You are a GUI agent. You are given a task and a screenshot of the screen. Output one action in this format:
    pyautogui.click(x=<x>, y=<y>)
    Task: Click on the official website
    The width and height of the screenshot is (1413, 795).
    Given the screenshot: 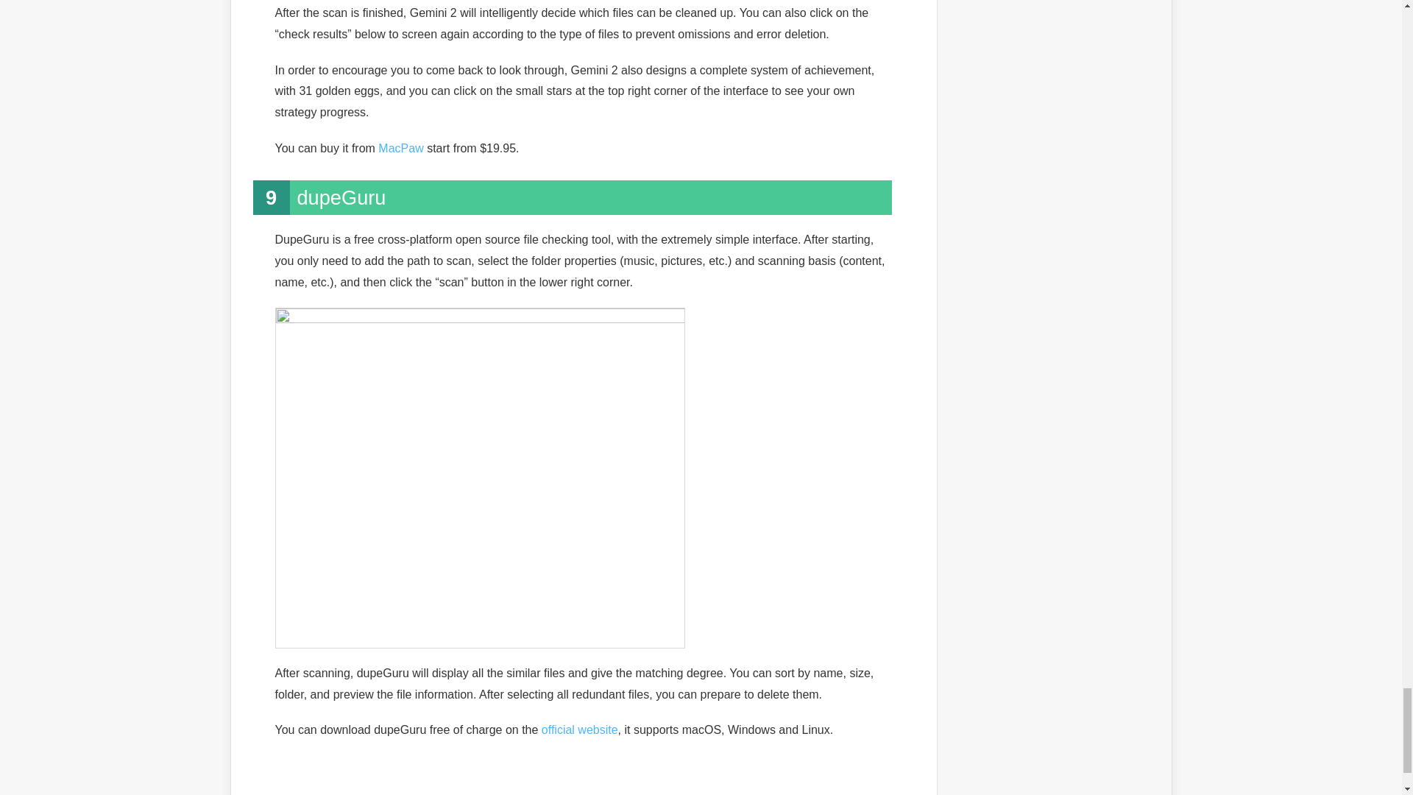 What is the action you would take?
    pyautogui.click(x=580, y=729)
    